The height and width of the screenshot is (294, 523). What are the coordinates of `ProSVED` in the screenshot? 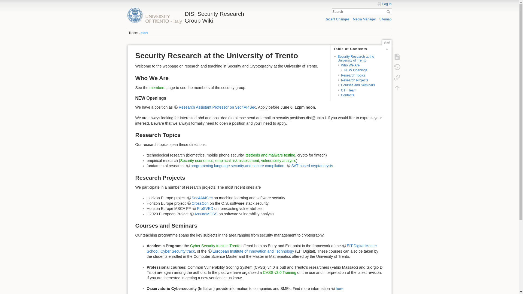 It's located at (203, 209).